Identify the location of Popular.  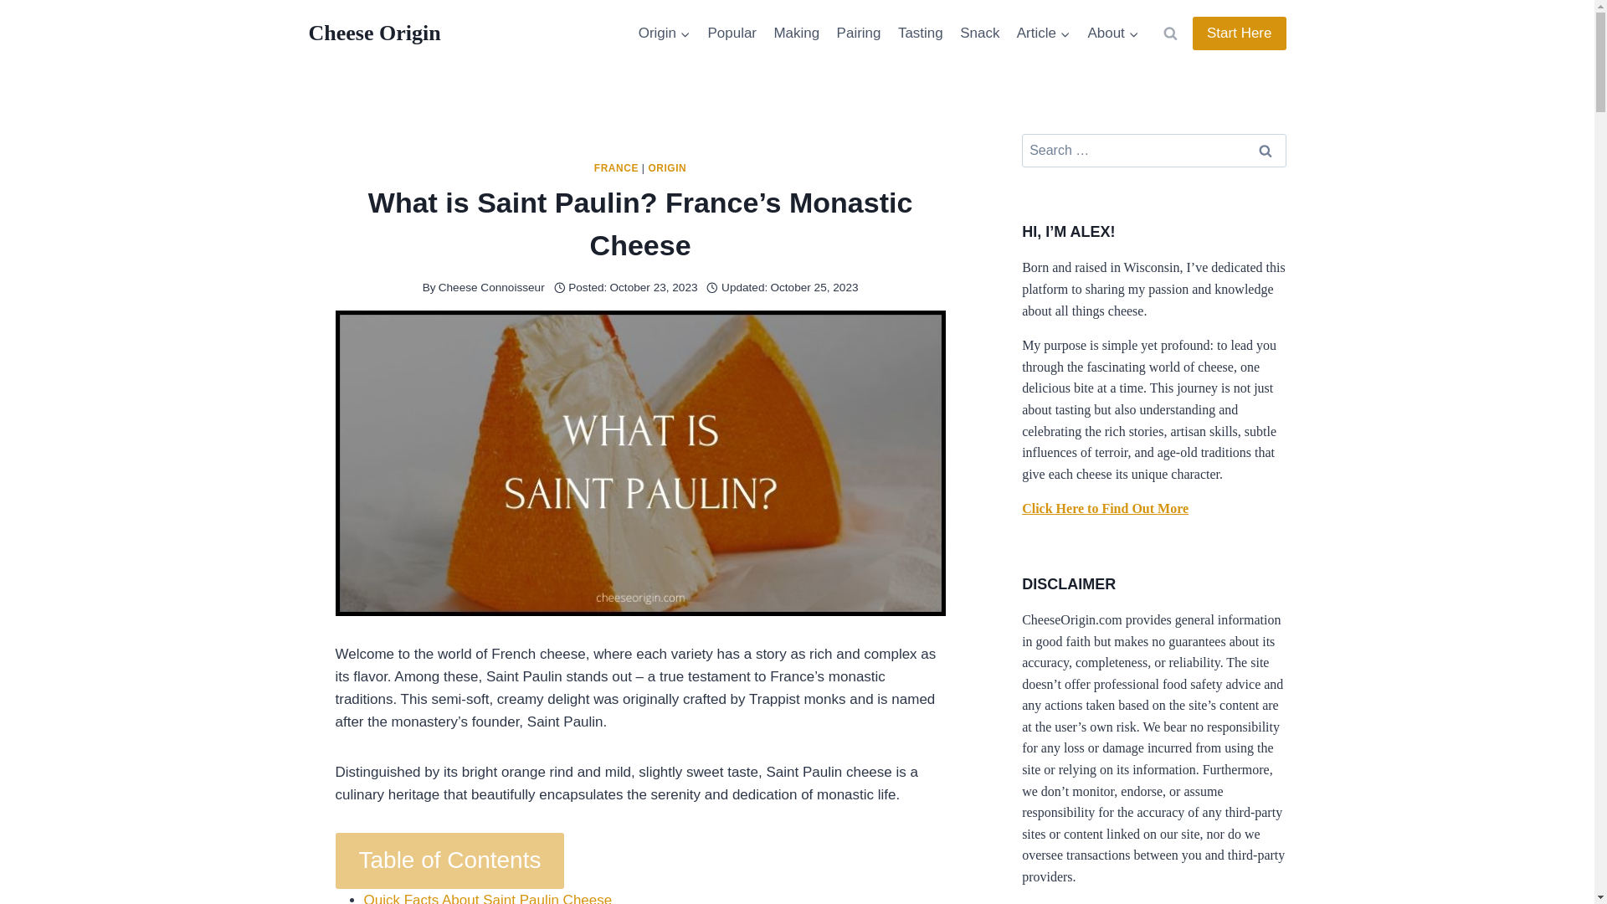
(732, 33).